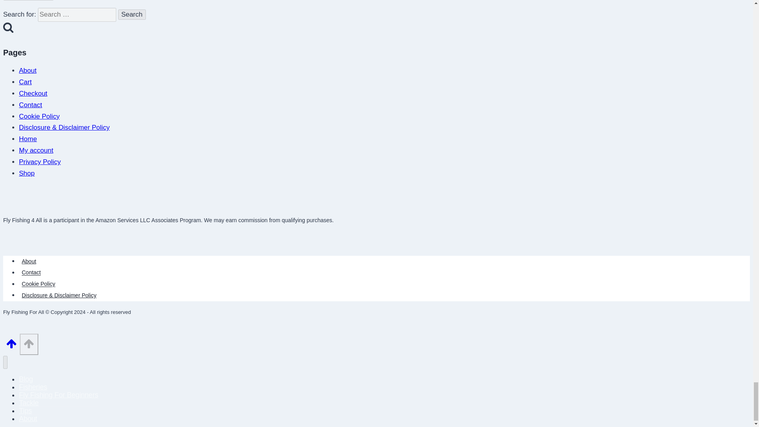 This screenshot has width=759, height=427. I want to click on Scroll to top, so click(11, 346).